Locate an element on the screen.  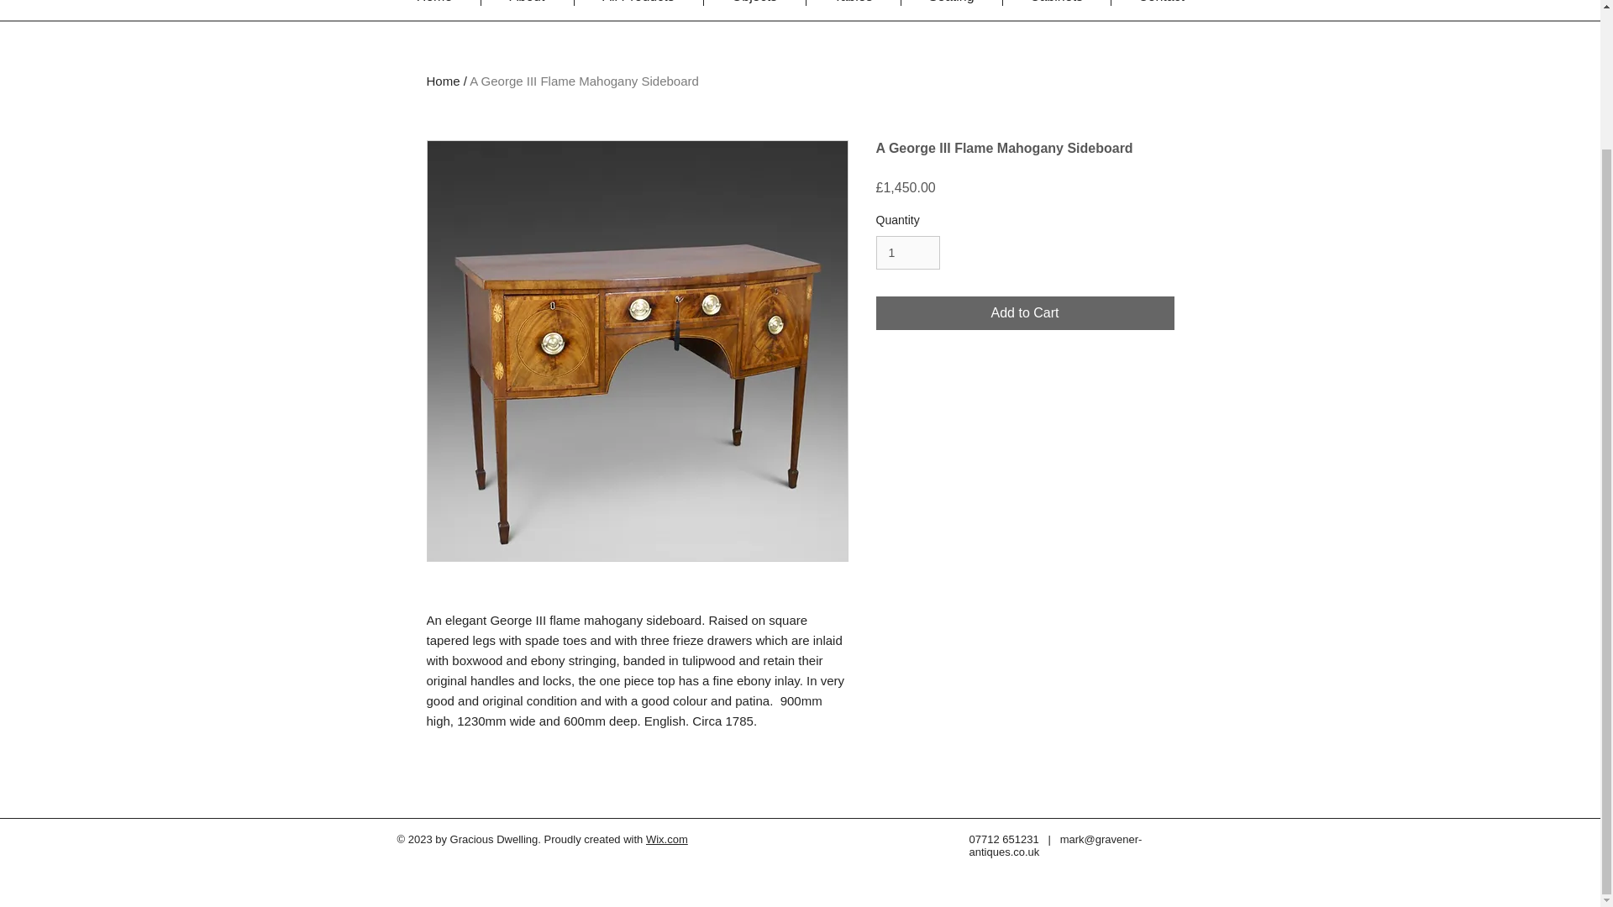
Tables is located at coordinates (854, 3).